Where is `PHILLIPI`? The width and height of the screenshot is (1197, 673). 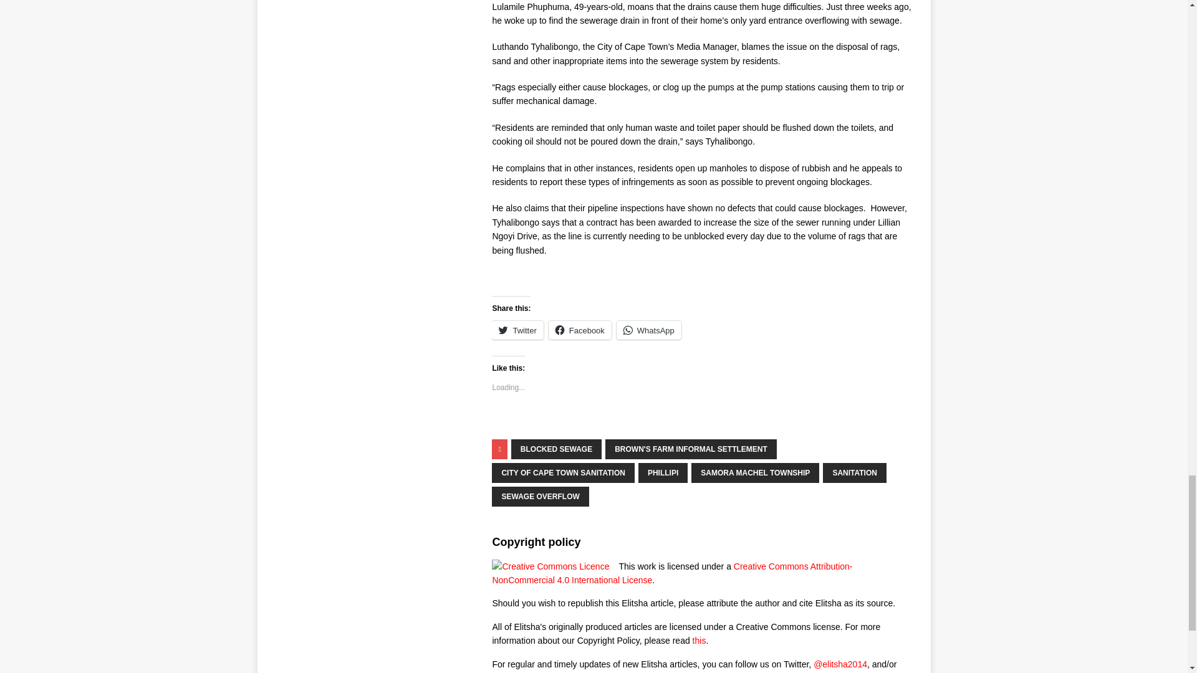
PHILLIPI is located at coordinates (662, 473).